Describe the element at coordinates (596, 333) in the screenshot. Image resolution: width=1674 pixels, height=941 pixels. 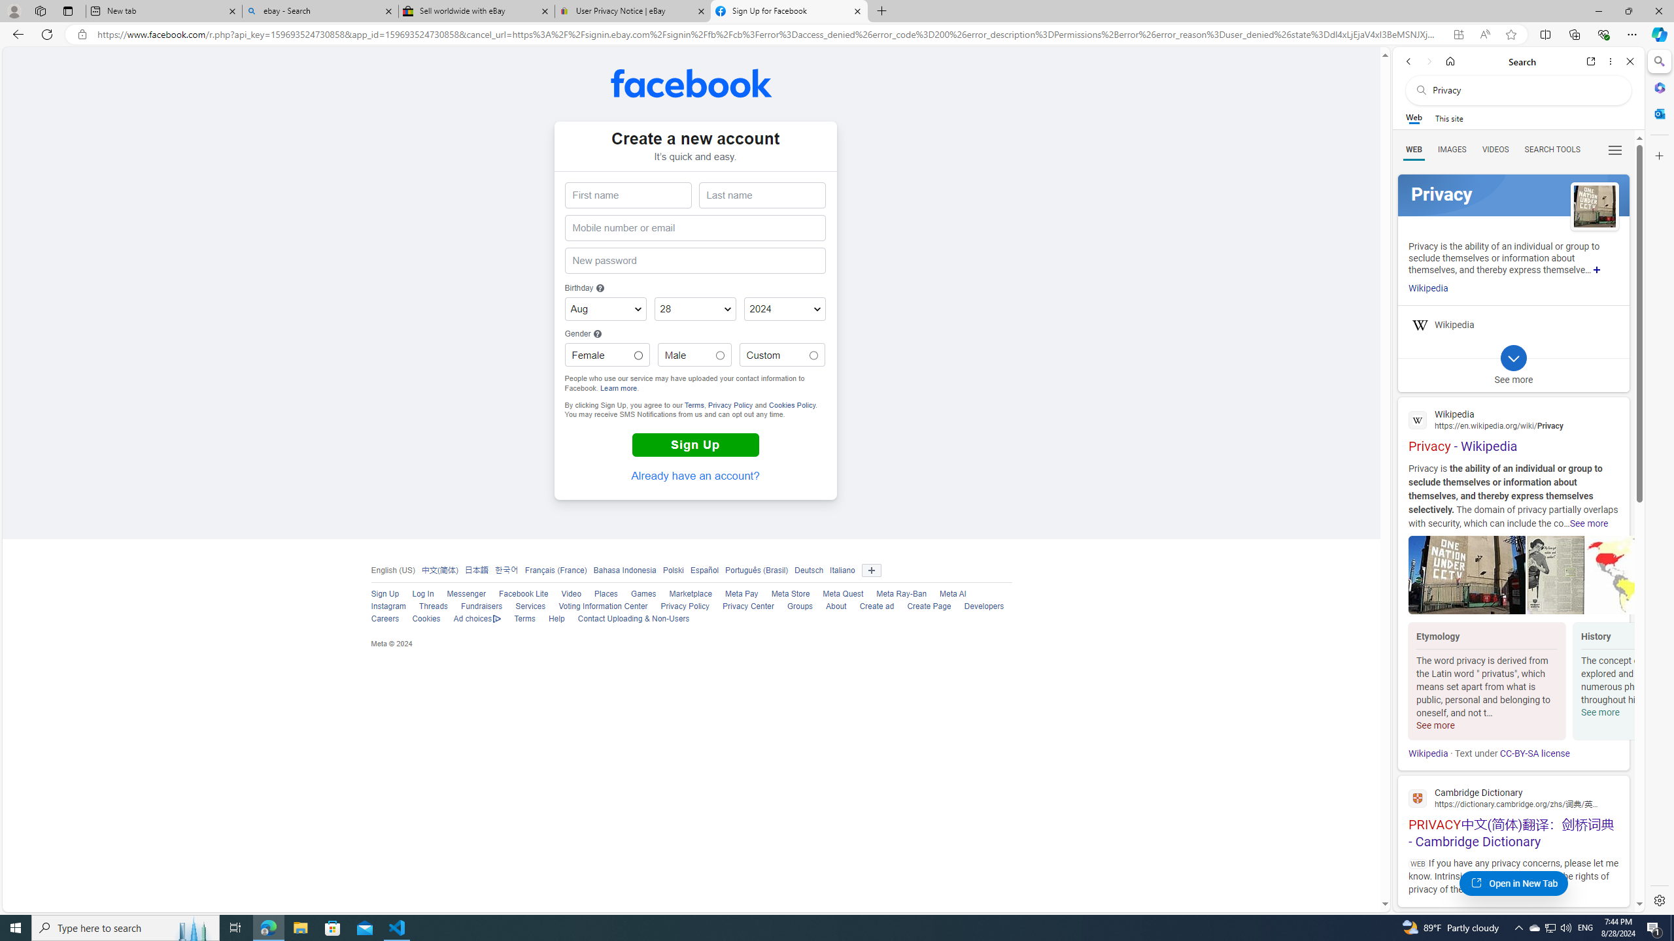
I see `Click for more information` at that location.